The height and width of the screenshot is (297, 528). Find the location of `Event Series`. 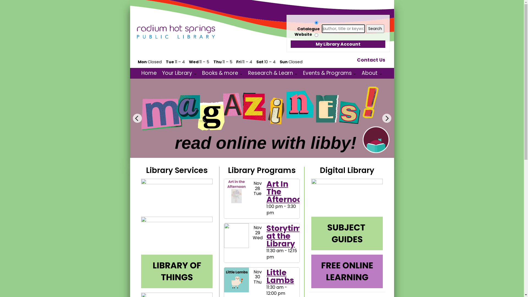

Event Series is located at coordinates (277, 213).